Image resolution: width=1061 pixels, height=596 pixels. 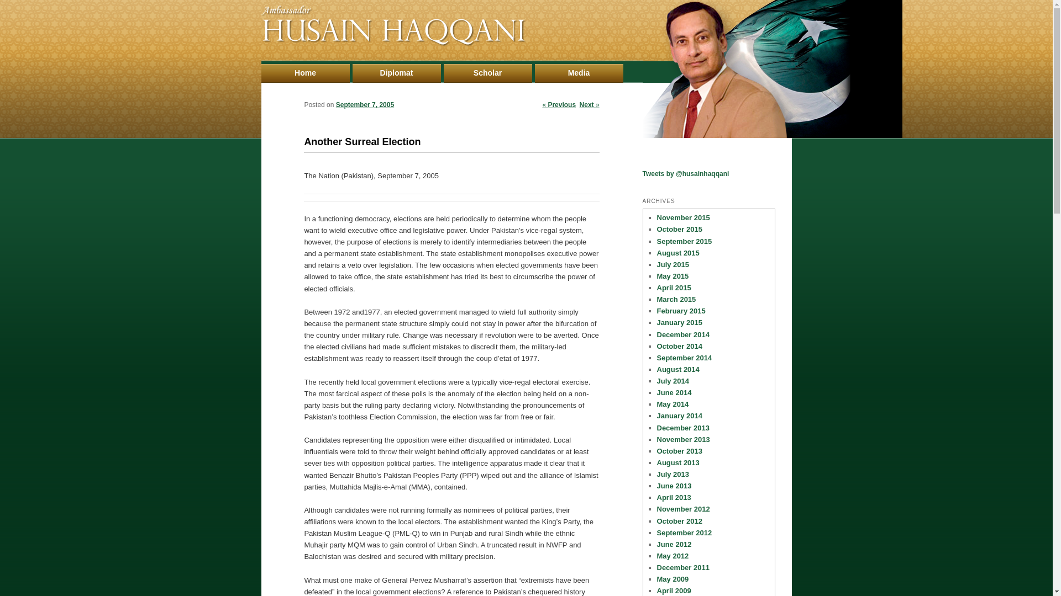 I want to click on Home, so click(x=305, y=73).